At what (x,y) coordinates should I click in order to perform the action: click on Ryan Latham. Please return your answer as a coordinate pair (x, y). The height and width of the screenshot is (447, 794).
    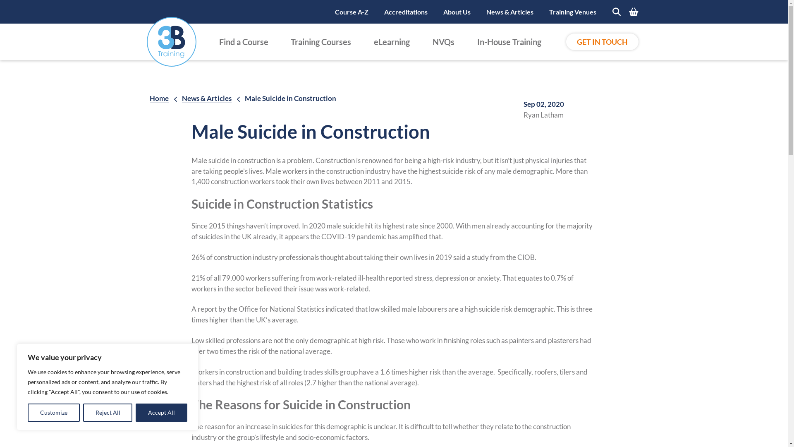
    Looking at the image, I should click on (543, 115).